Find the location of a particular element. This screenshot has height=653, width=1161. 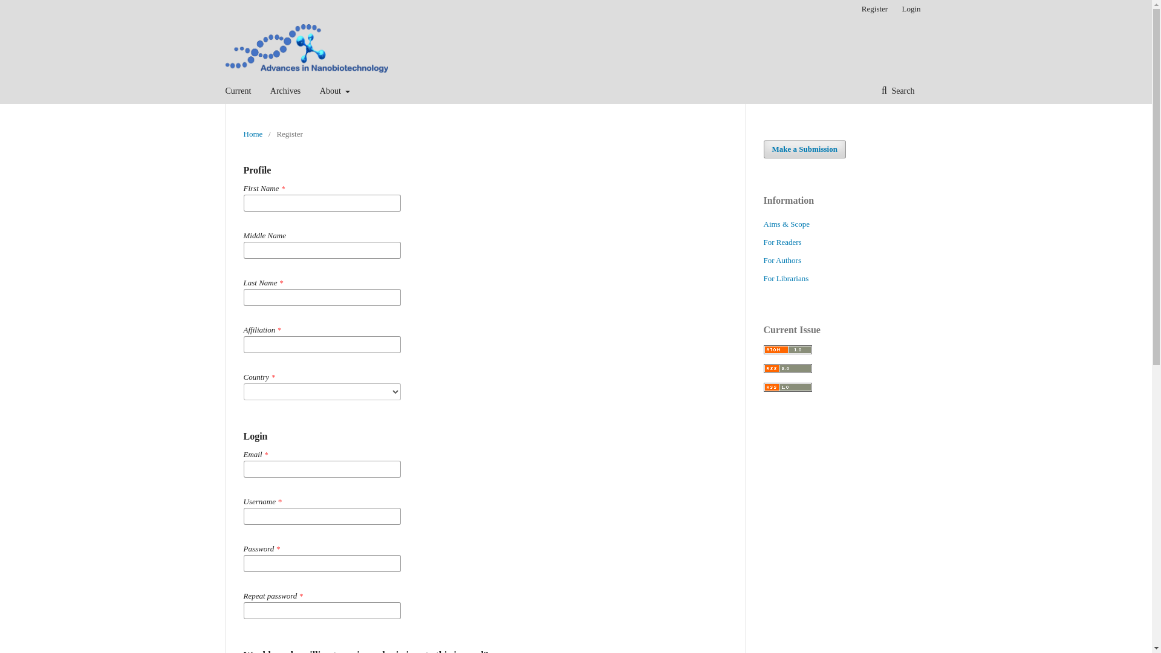

Login is located at coordinates (908, 9).